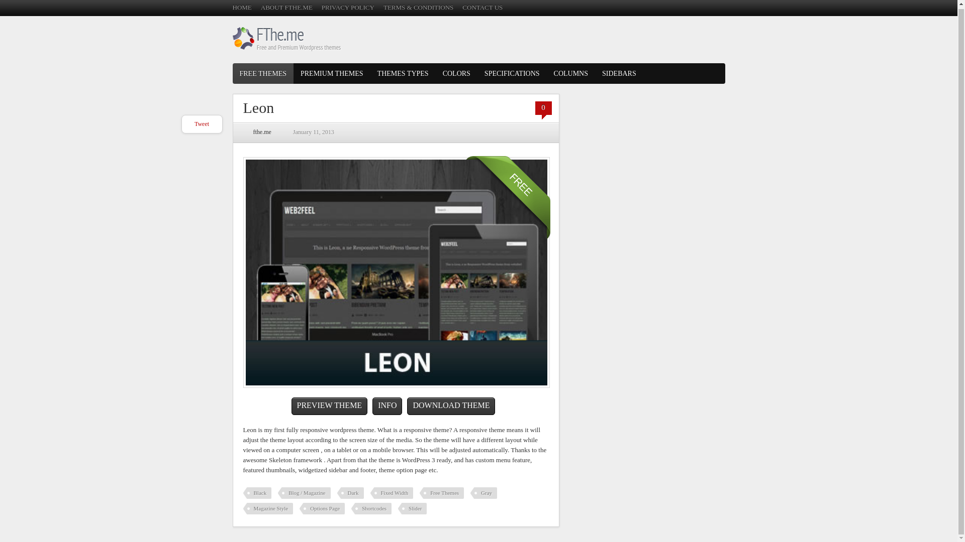 This screenshot has width=965, height=542. Describe the element at coordinates (286, 7) in the screenshot. I see `ABOUT FTHE.ME` at that location.